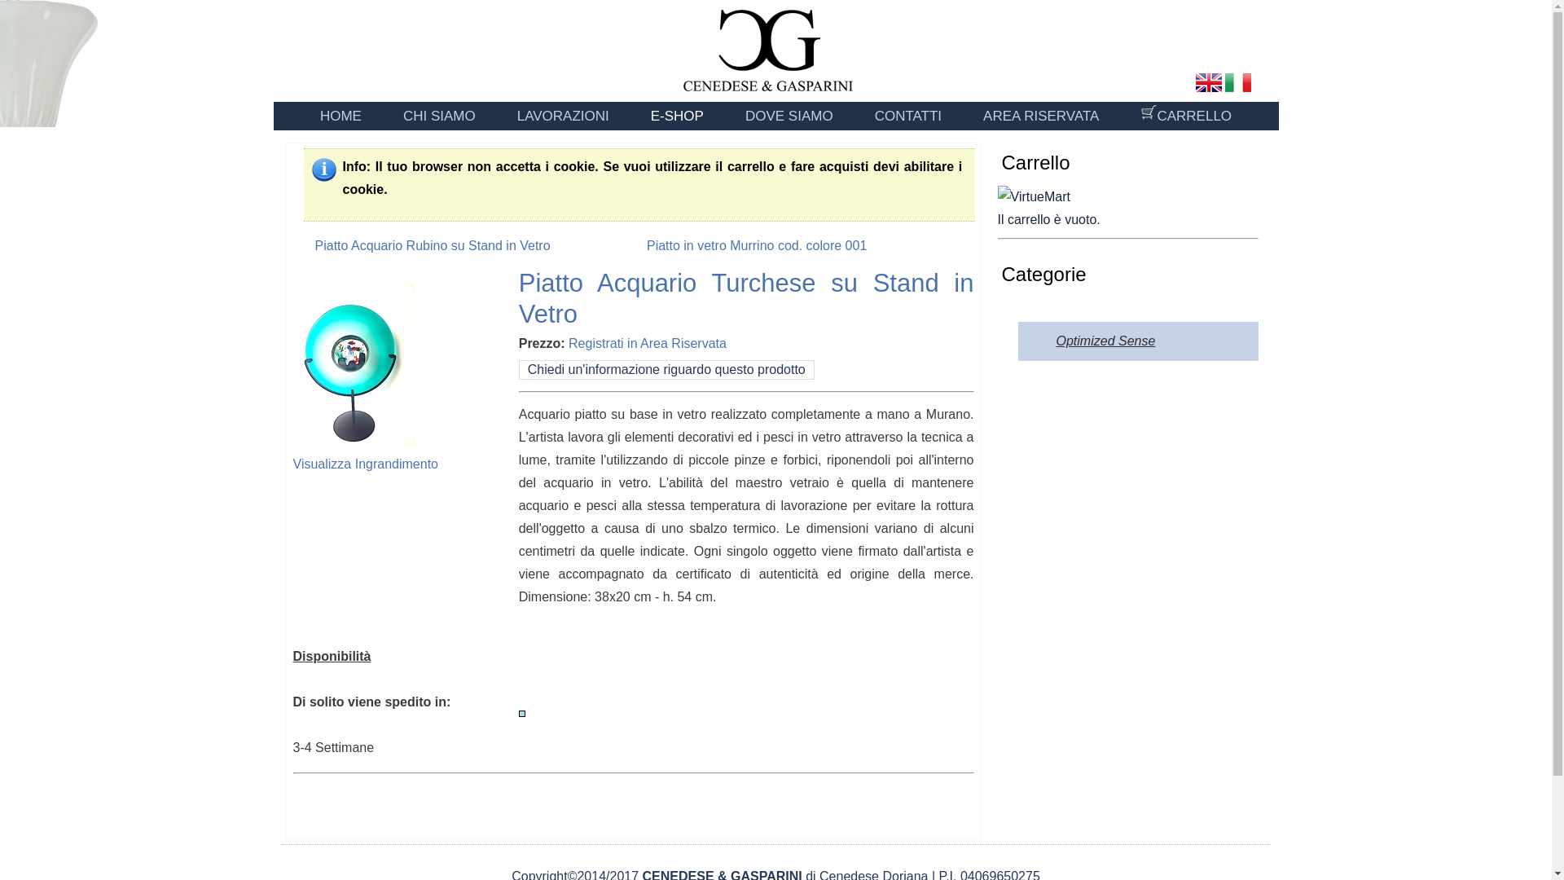 Image resolution: width=1564 pixels, height=880 pixels. What do you see at coordinates (676, 116) in the screenshot?
I see `E-SHOP` at bounding box center [676, 116].